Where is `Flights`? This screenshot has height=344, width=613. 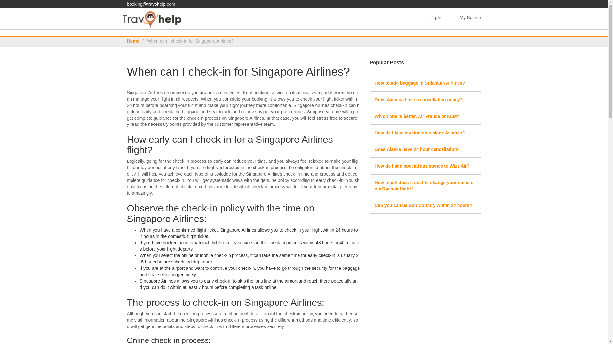 Flights is located at coordinates (437, 18).